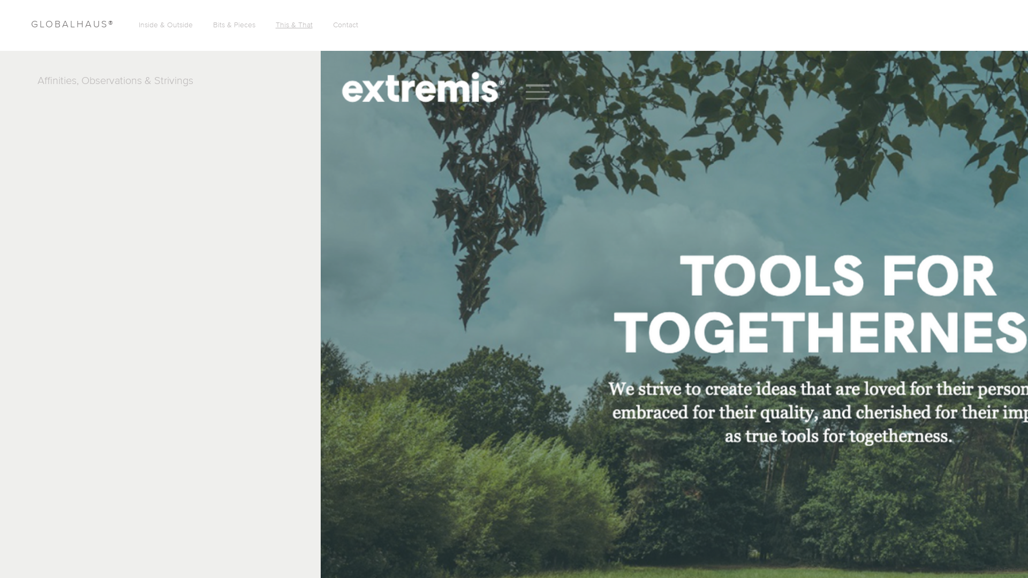 The image size is (1028, 578). I want to click on Bits & Pieces, so click(234, 25).